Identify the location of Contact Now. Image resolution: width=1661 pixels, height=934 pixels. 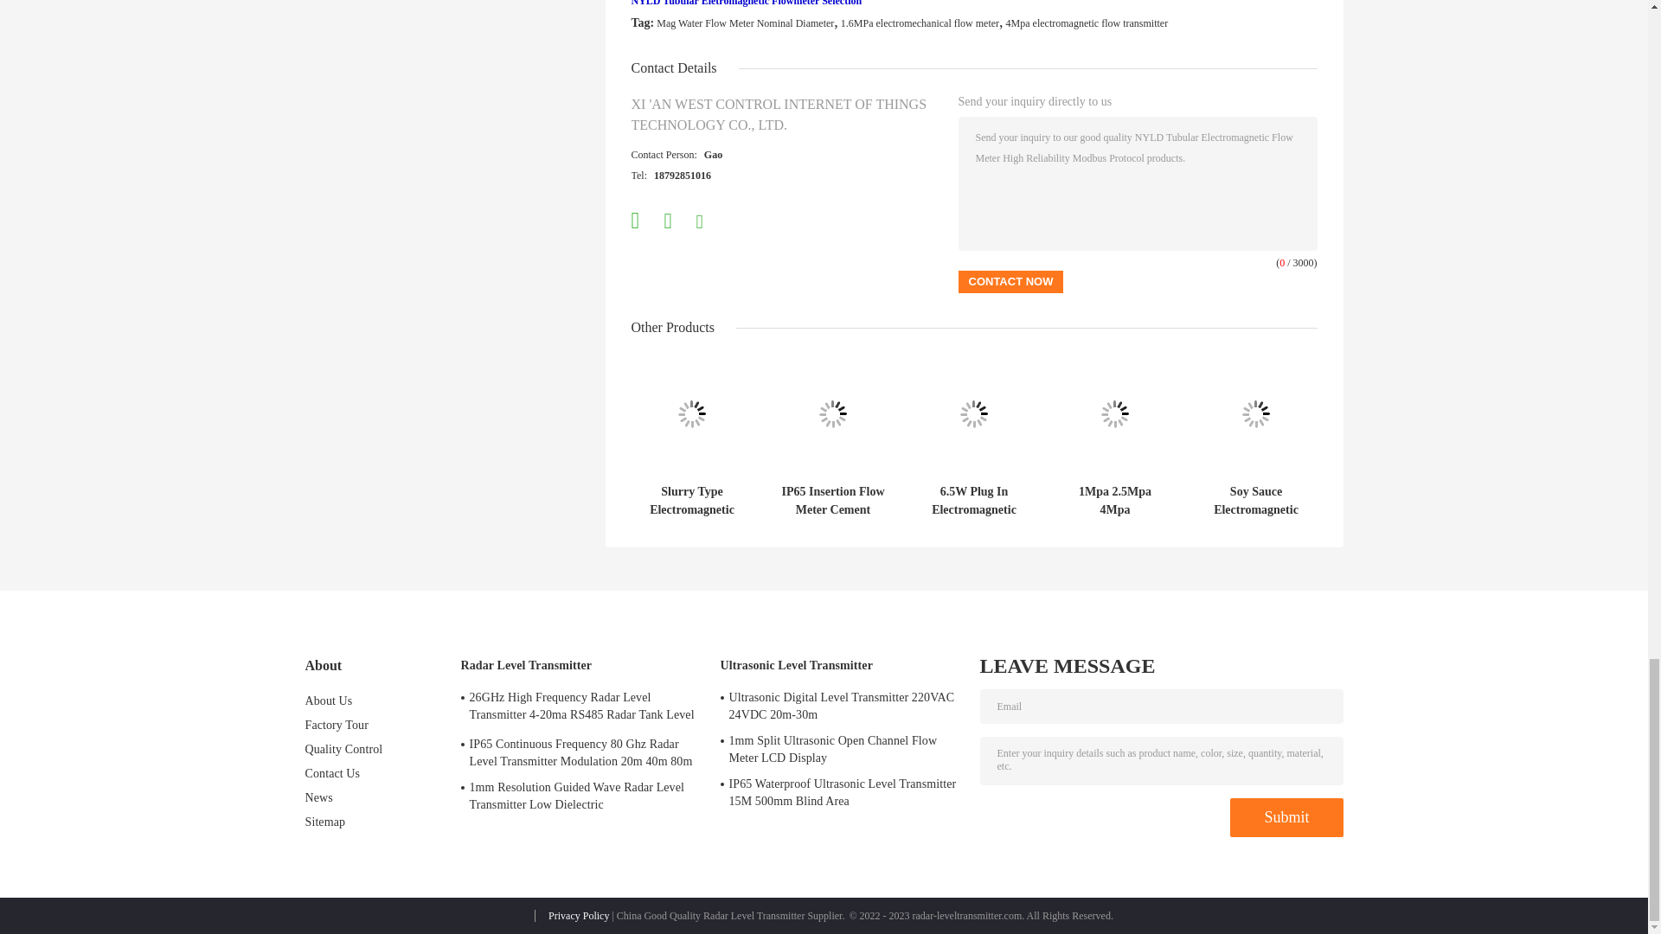
(1010, 282).